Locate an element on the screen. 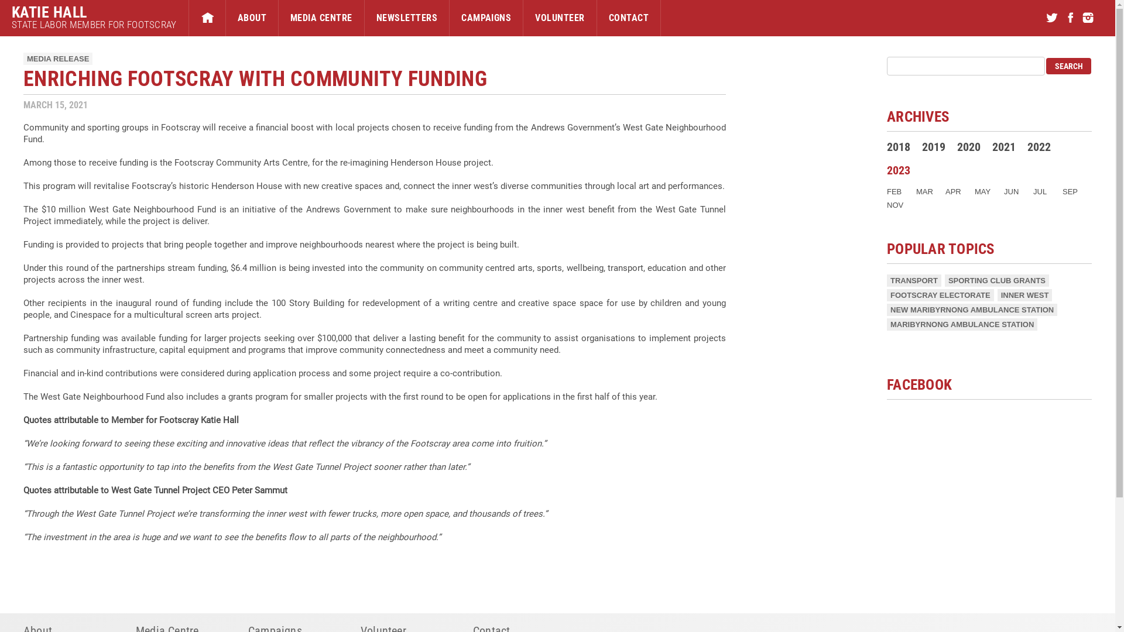  INNER WEST is located at coordinates (1025, 295).